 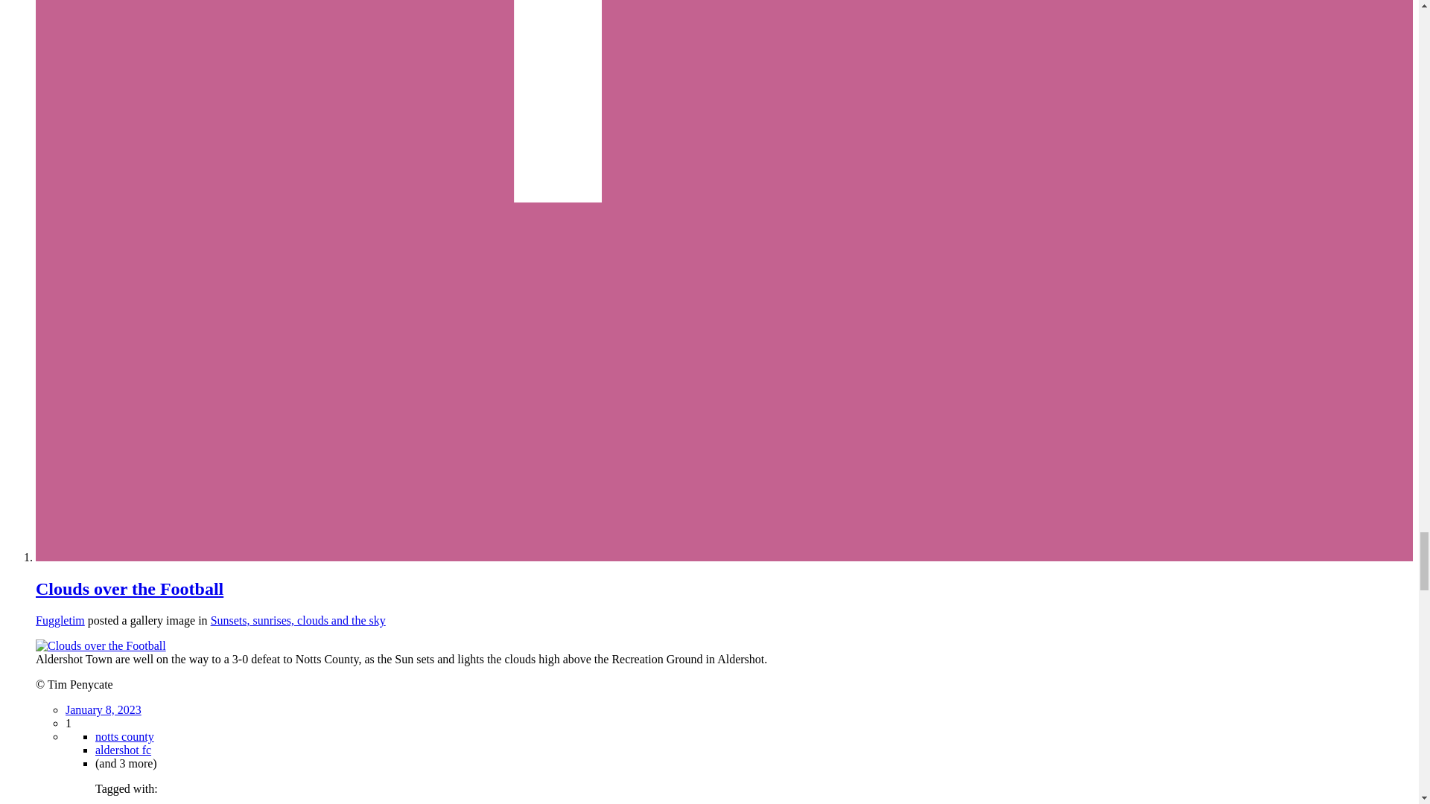 I want to click on View the image Clouds over the Football, so click(x=101, y=645).